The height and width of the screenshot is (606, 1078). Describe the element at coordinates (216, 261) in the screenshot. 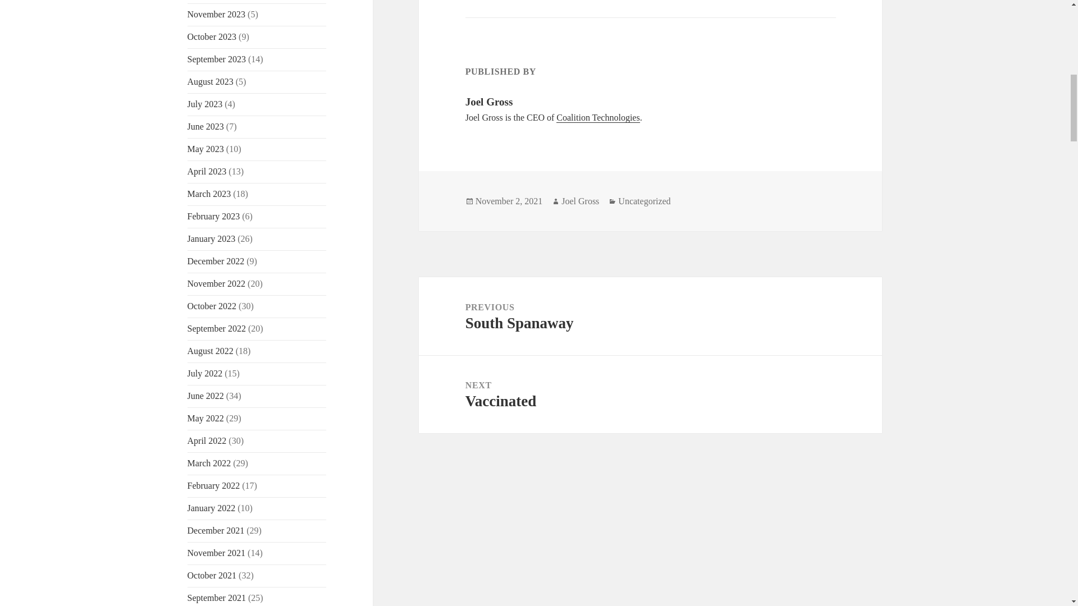

I see `December 2022` at that location.